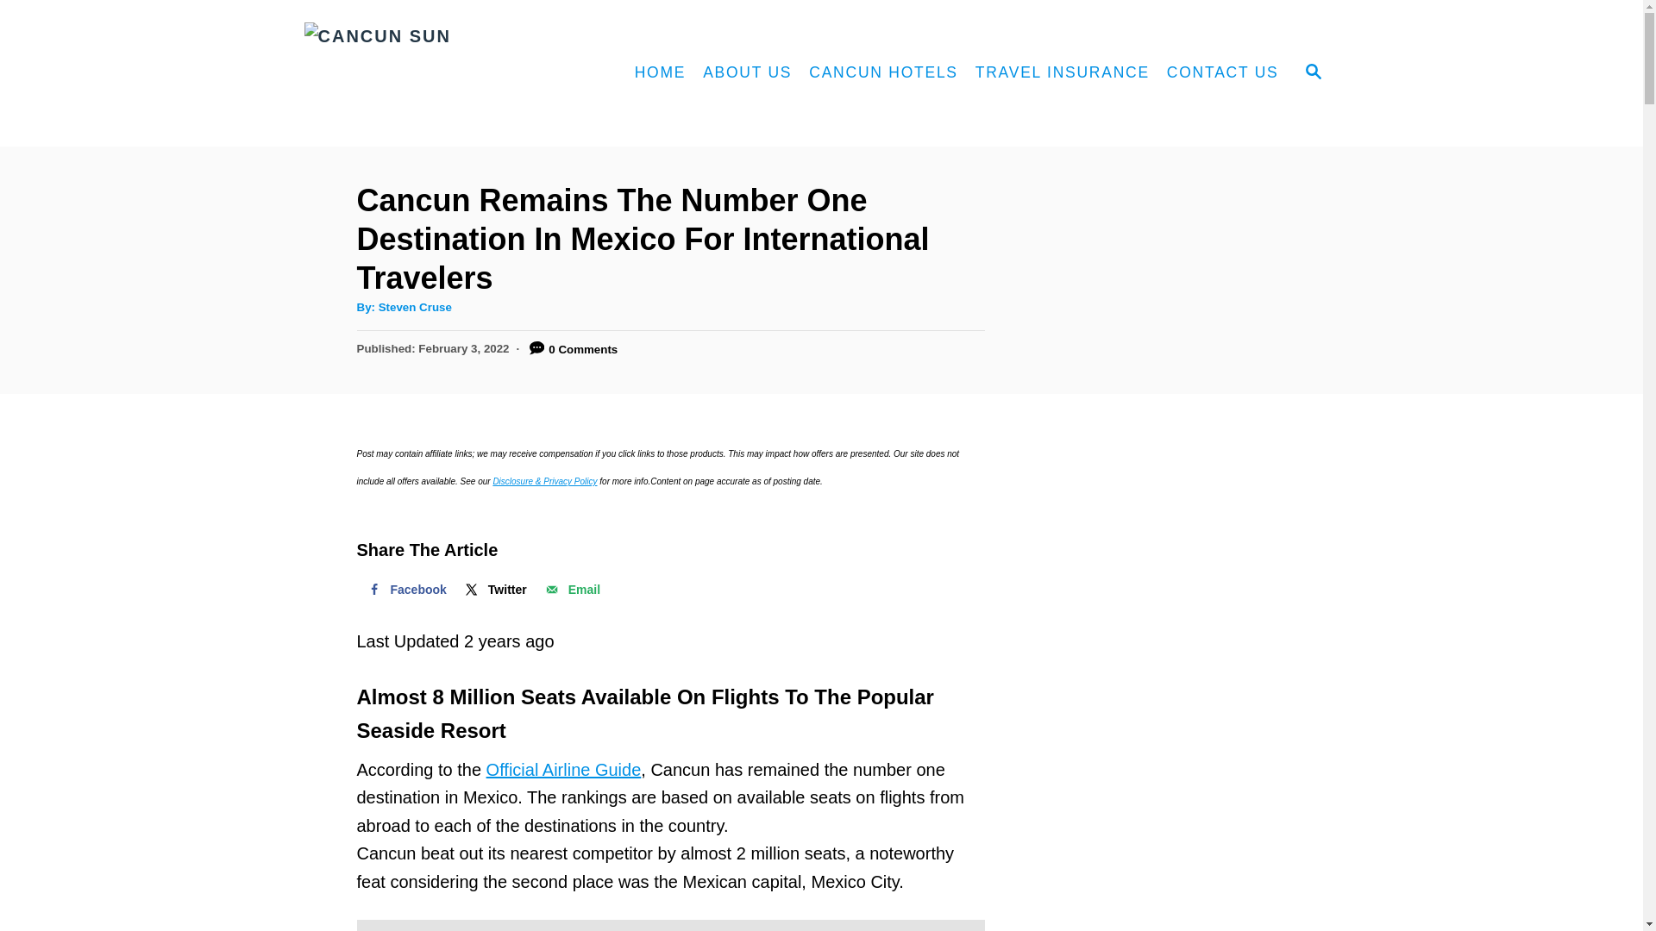 This screenshot has height=931, width=1656. What do you see at coordinates (571, 590) in the screenshot?
I see `Email` at bounding box center [571, 590].